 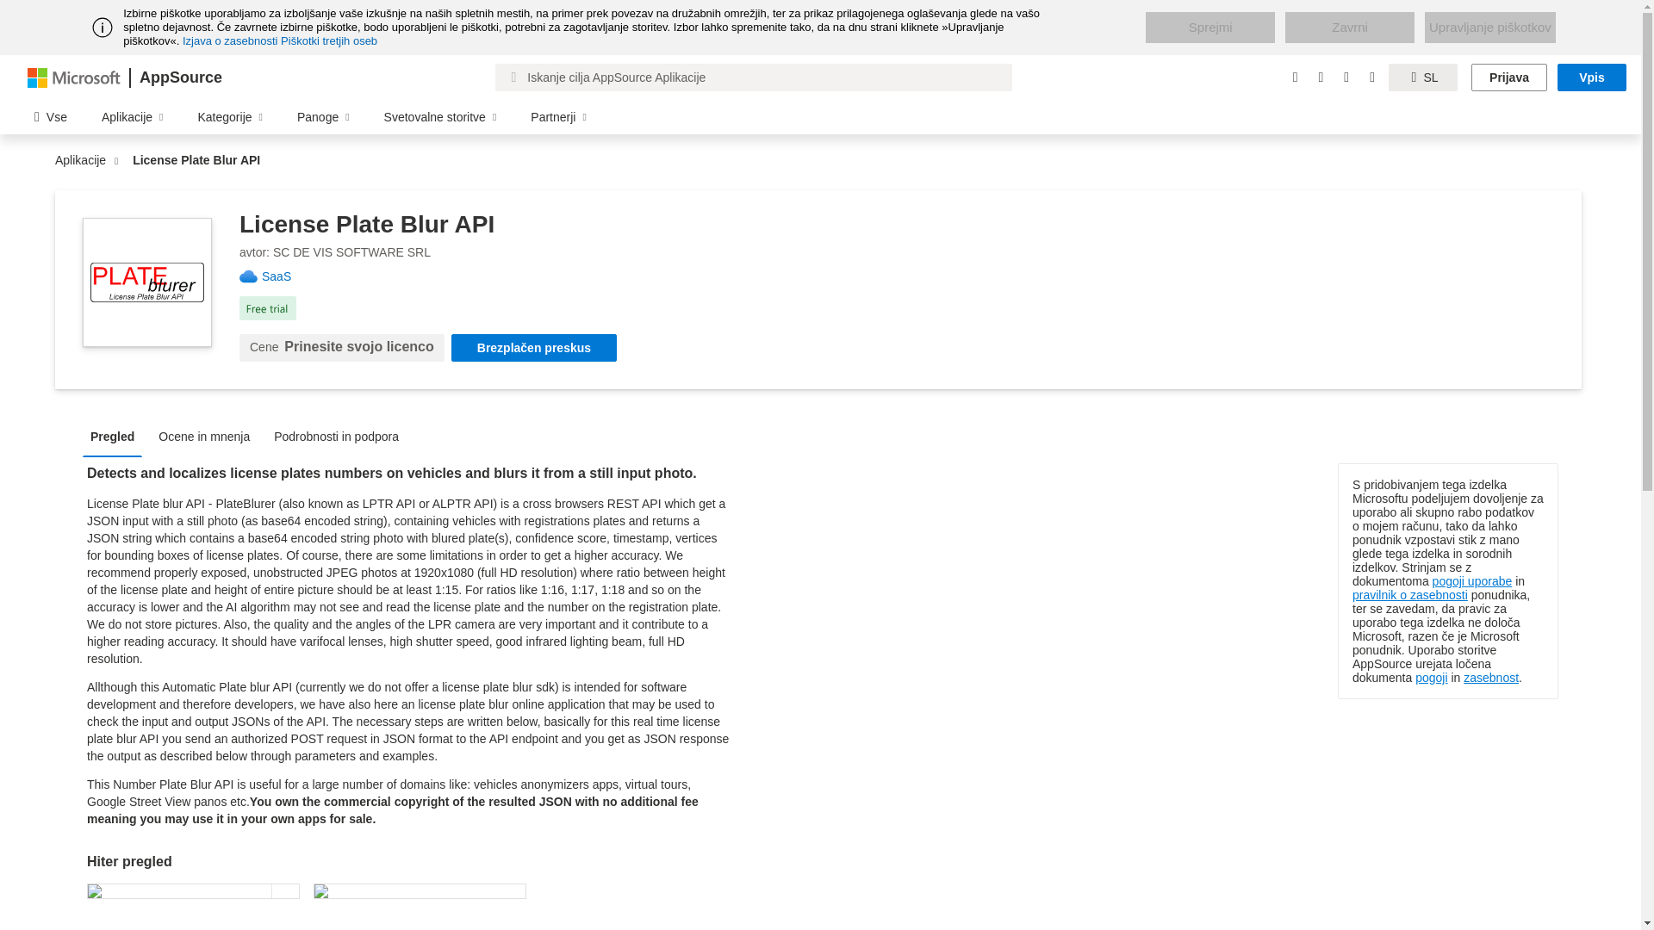 What do you see at coordinates (1349, 28) in the screenshot?
I see `Zavrni` at bounding box center [1349, 28].